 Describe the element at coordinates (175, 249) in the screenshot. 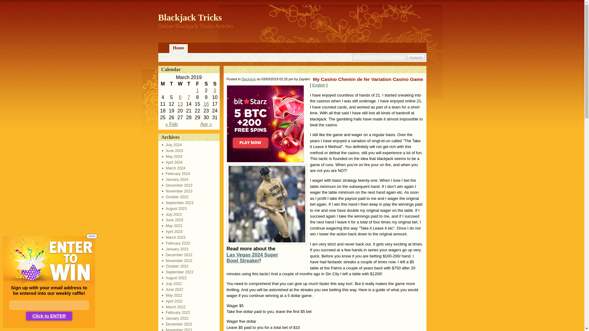

I see `January 2023` at that location.